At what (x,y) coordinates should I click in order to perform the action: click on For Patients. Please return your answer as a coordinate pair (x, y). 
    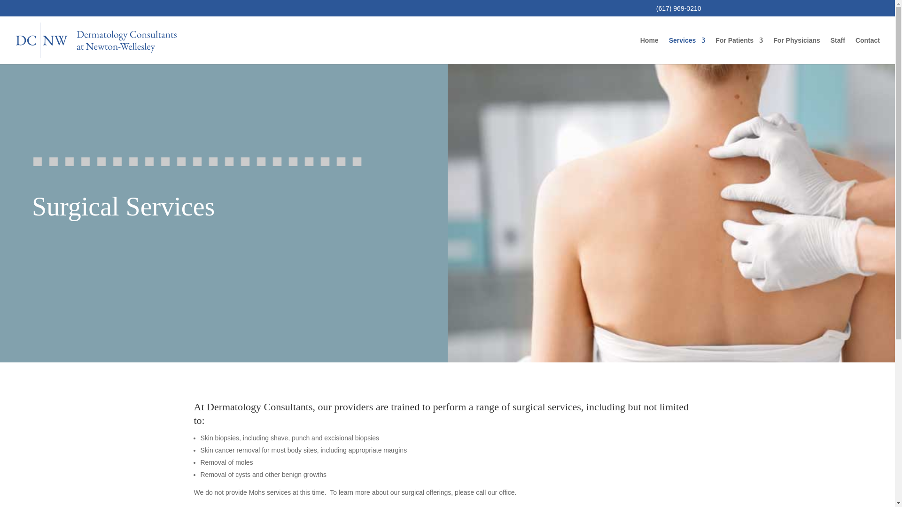
    Looking at the image, I should click on (739, 51).